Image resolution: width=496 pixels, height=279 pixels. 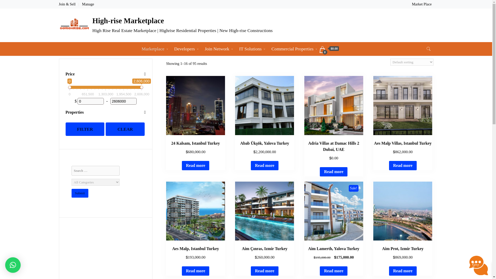 What do you see at coordinates (88, 4) in the screenshot?
I see `Manage` at bounding box center [88, 4].